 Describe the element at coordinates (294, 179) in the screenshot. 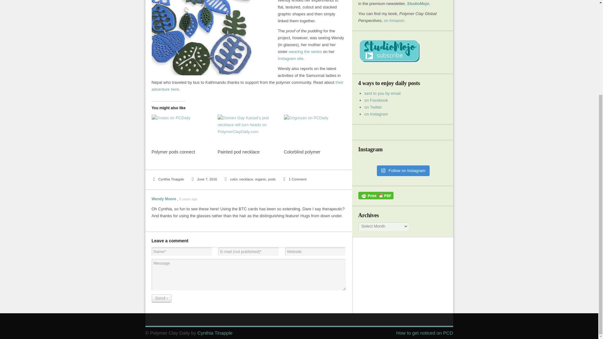

I see `1 Comment` at that location.